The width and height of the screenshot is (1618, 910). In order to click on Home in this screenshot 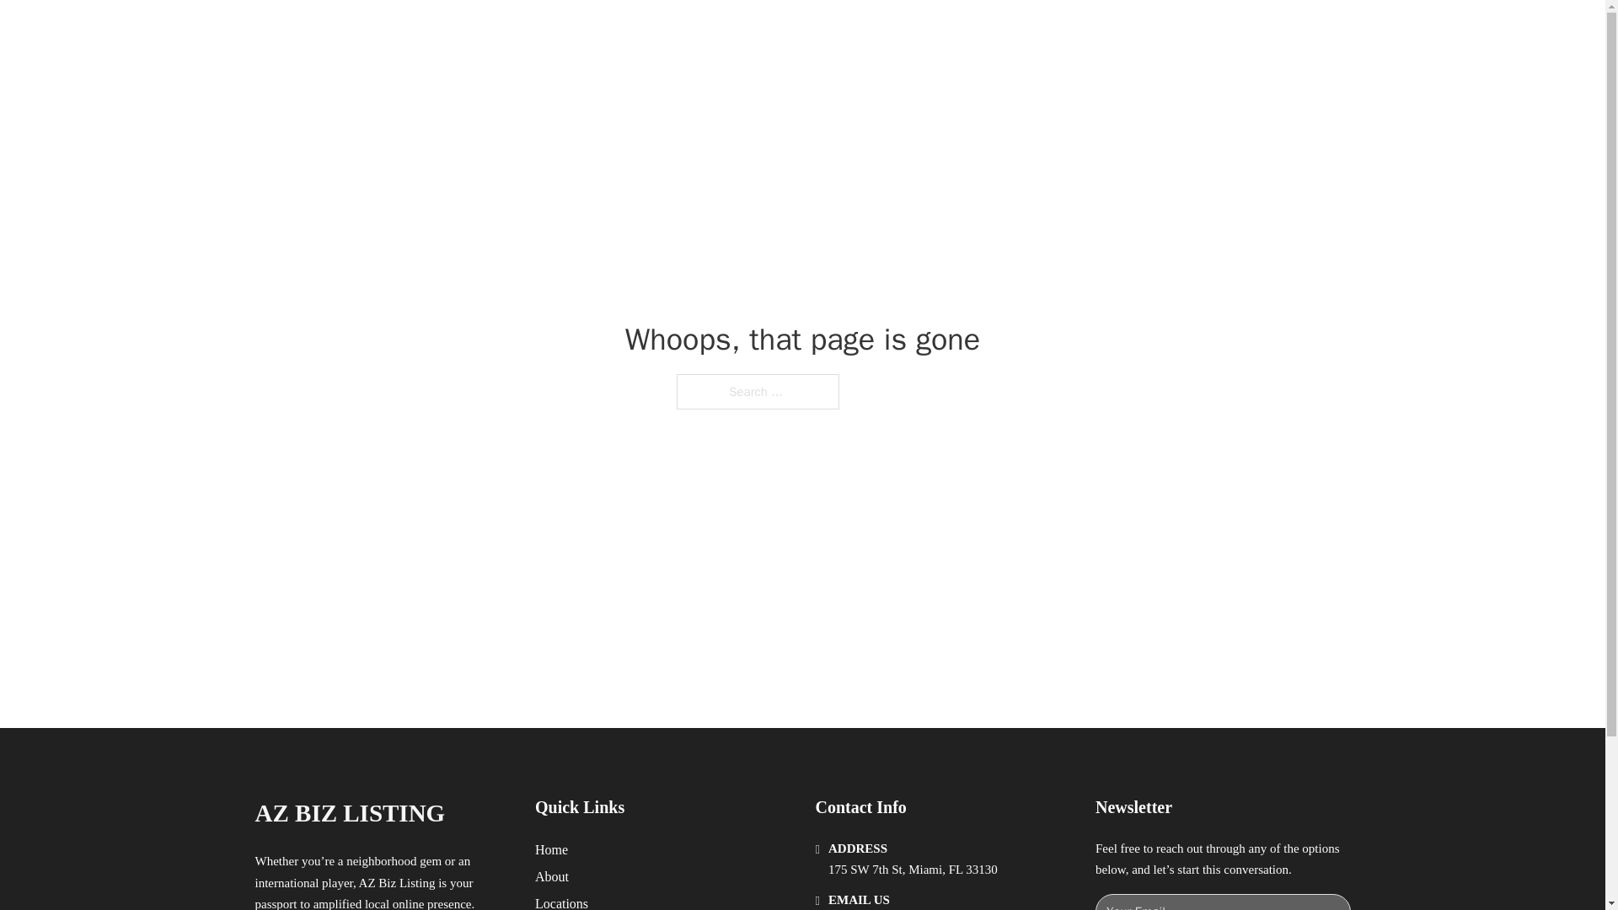, I will do `click(551, 849)`.